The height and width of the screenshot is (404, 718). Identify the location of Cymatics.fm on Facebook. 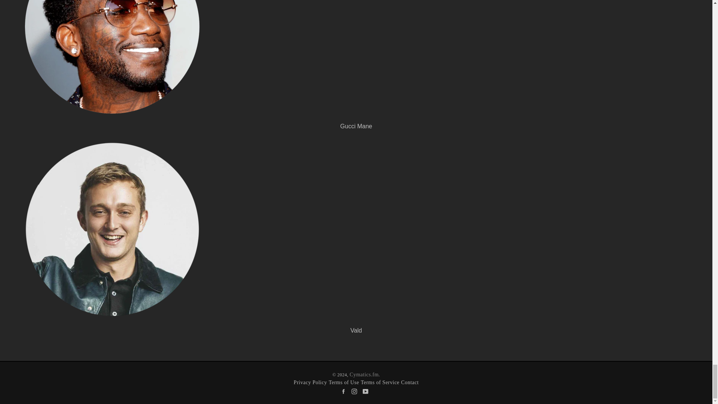
(345, 391).